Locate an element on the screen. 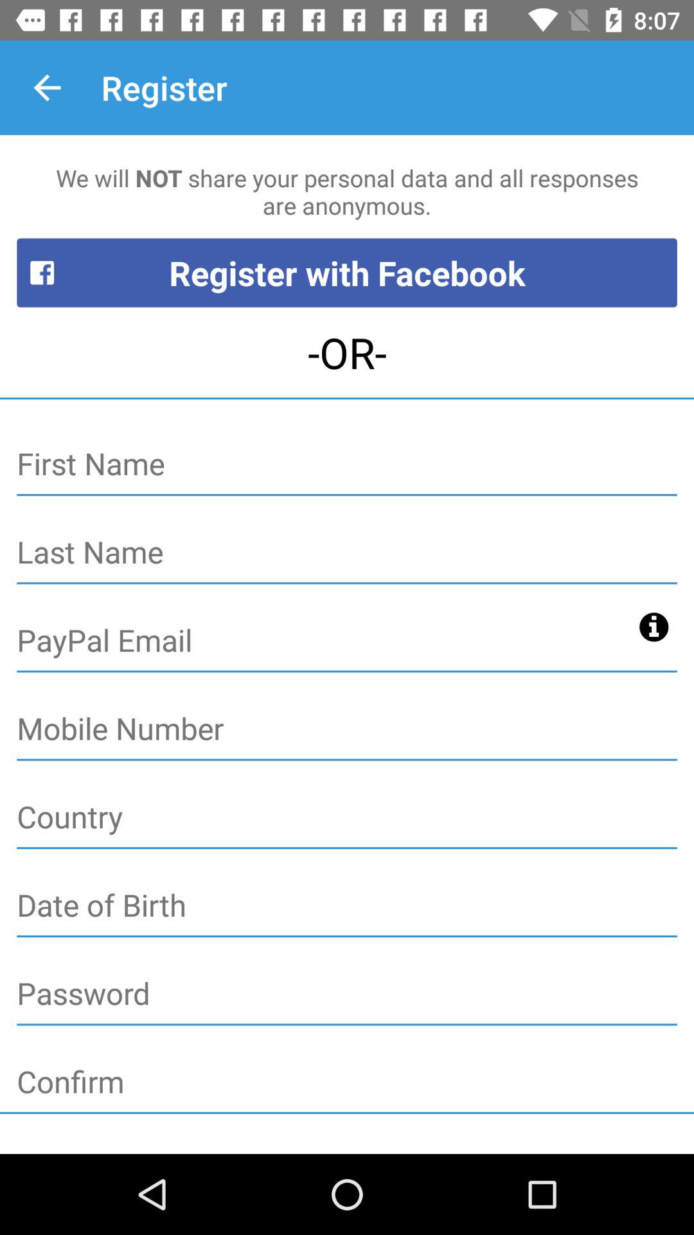 This screenshot has width=694, height=1235. enter your last name is located at coordinates (347, 553).